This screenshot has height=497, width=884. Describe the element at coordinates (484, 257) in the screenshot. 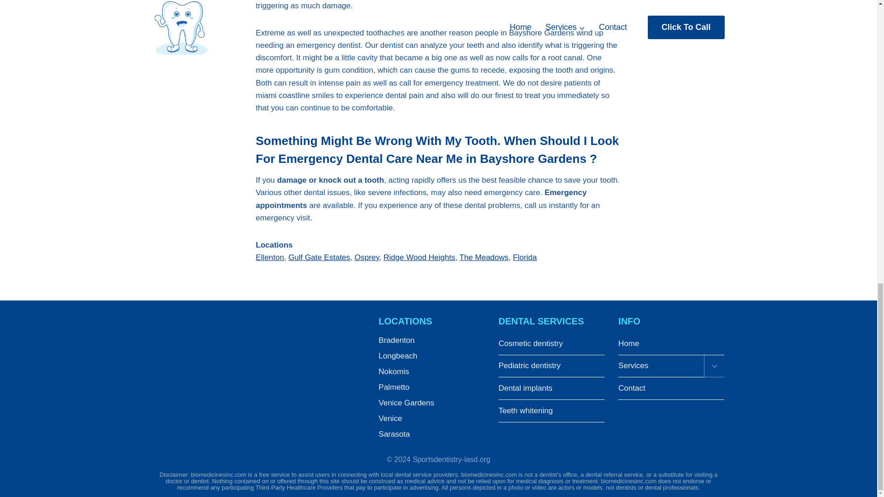

I see `The Meadows` at that location.